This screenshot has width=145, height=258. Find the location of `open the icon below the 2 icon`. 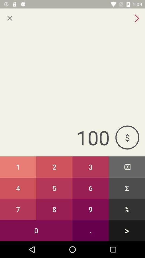

open the icon below the 2 icon is located at coordinates (91, 188).